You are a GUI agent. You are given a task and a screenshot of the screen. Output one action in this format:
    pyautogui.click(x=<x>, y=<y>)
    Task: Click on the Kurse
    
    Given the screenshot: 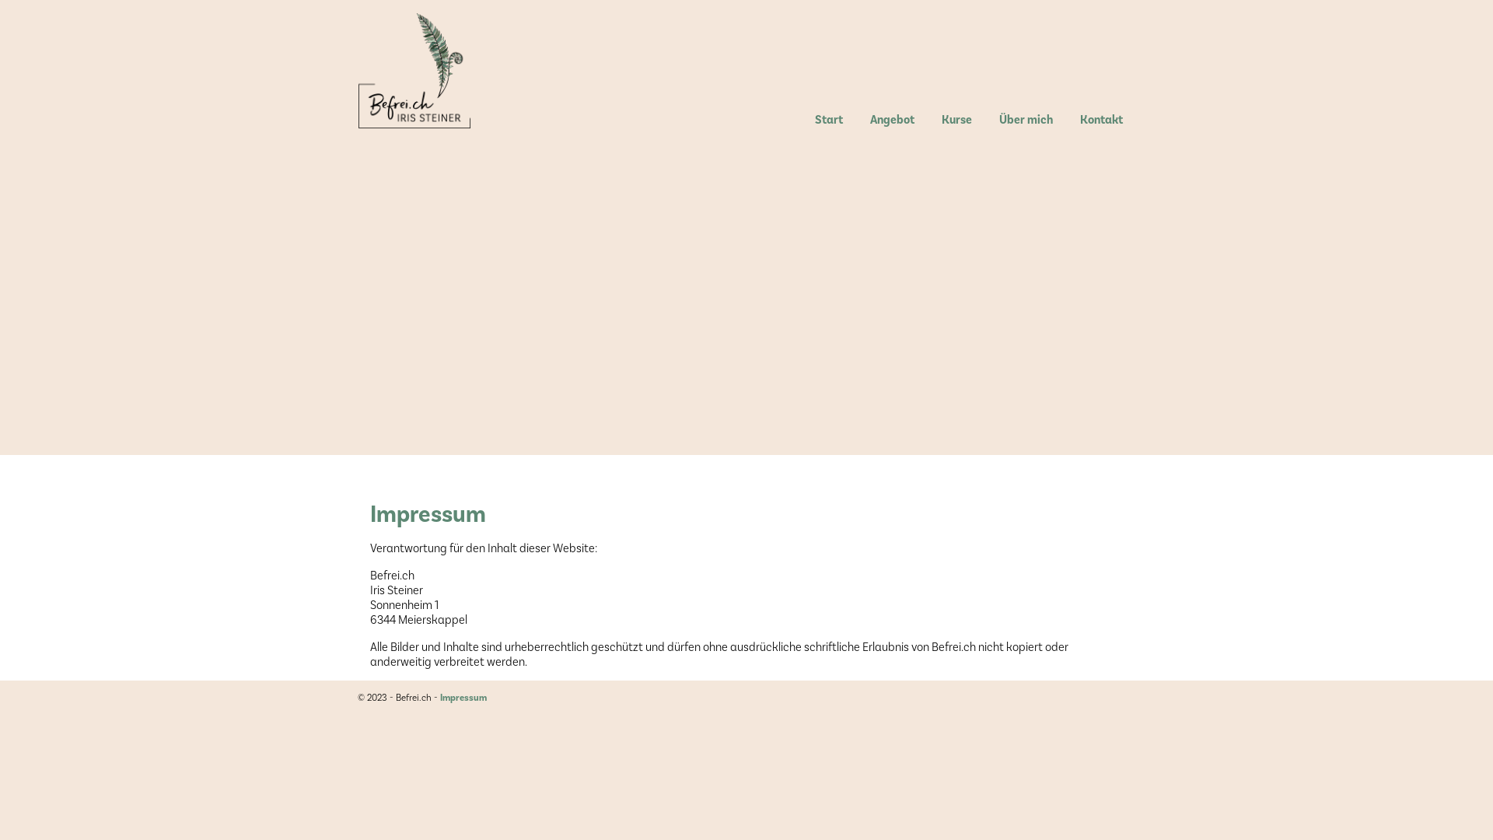 What is the action you would take?
    pyautogui.click(x=956, y=121)
    